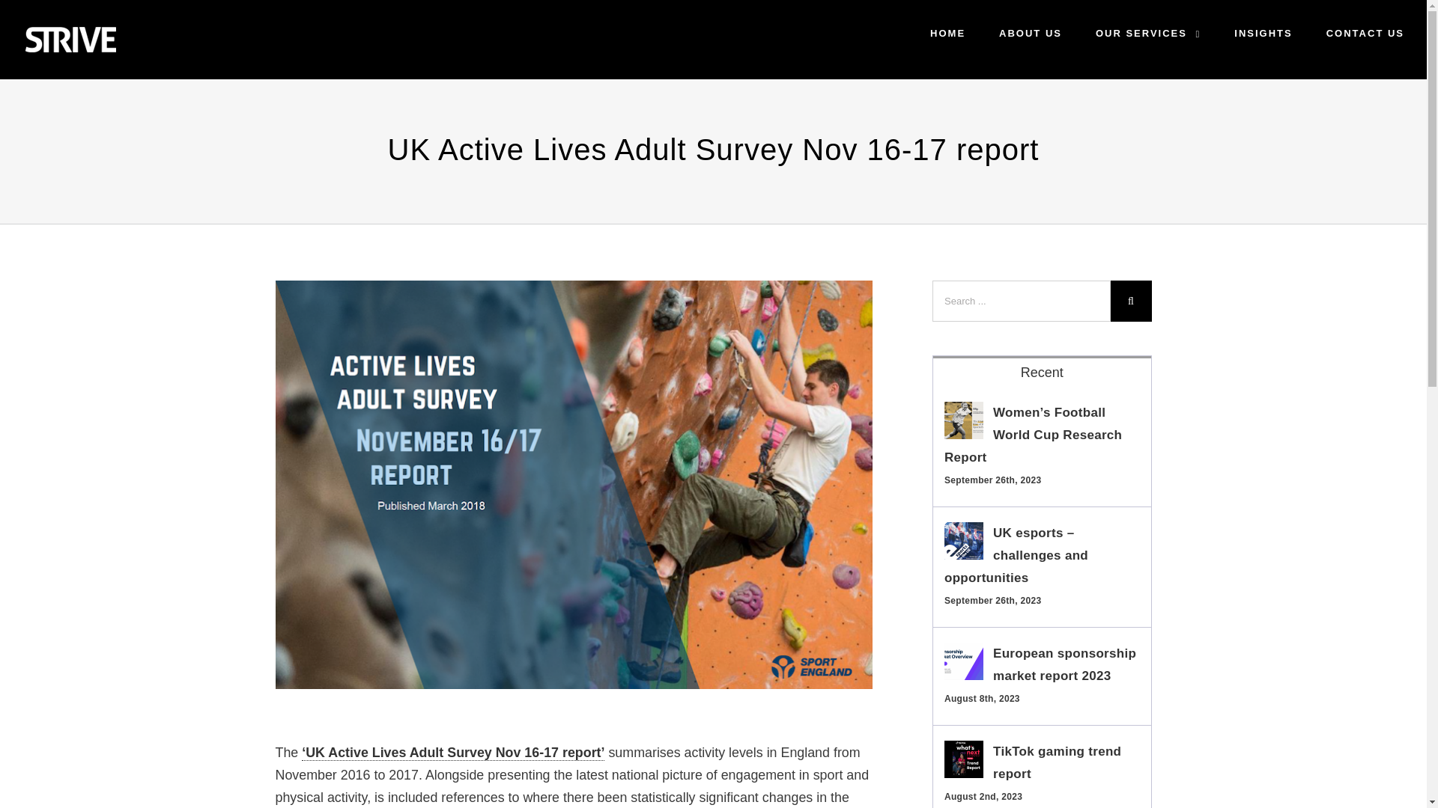  I want to click on ABOUT US, so click(1031, 32).